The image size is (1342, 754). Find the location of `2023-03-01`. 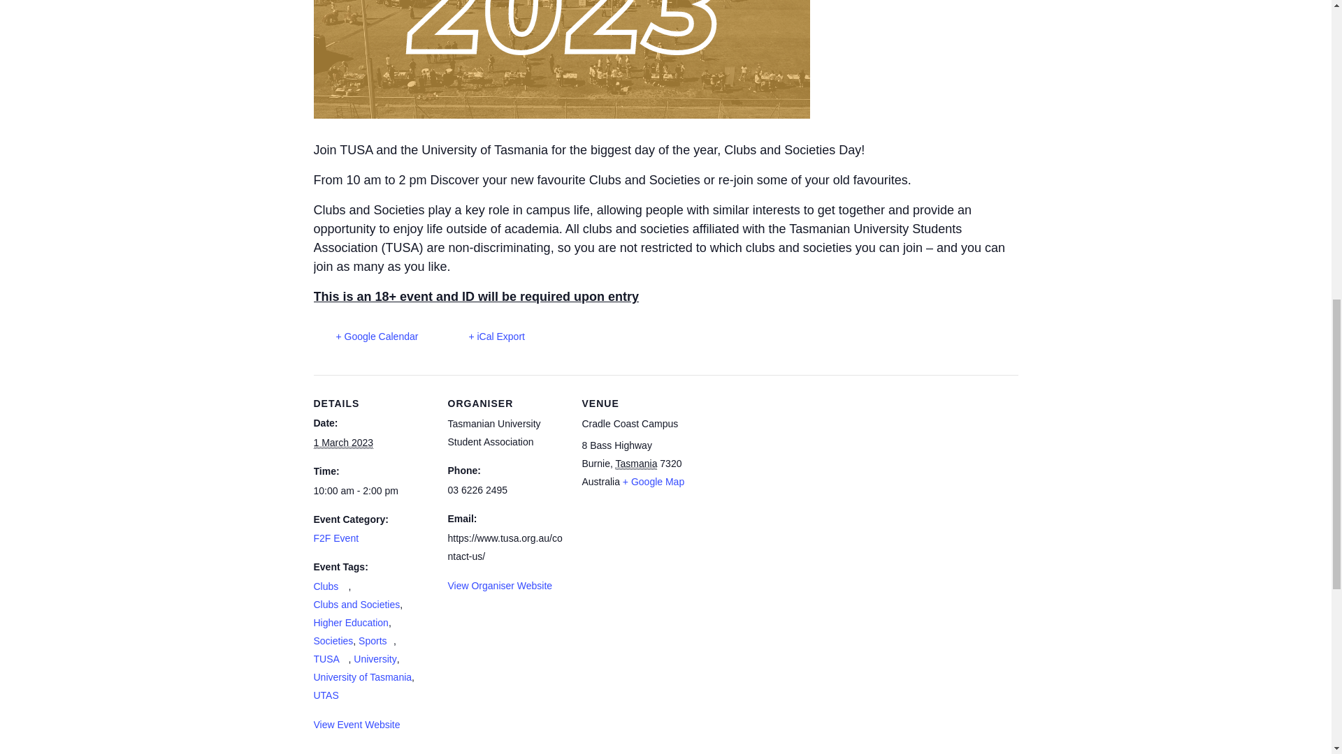

2023-03-01 is located at coordinates (372, 491).